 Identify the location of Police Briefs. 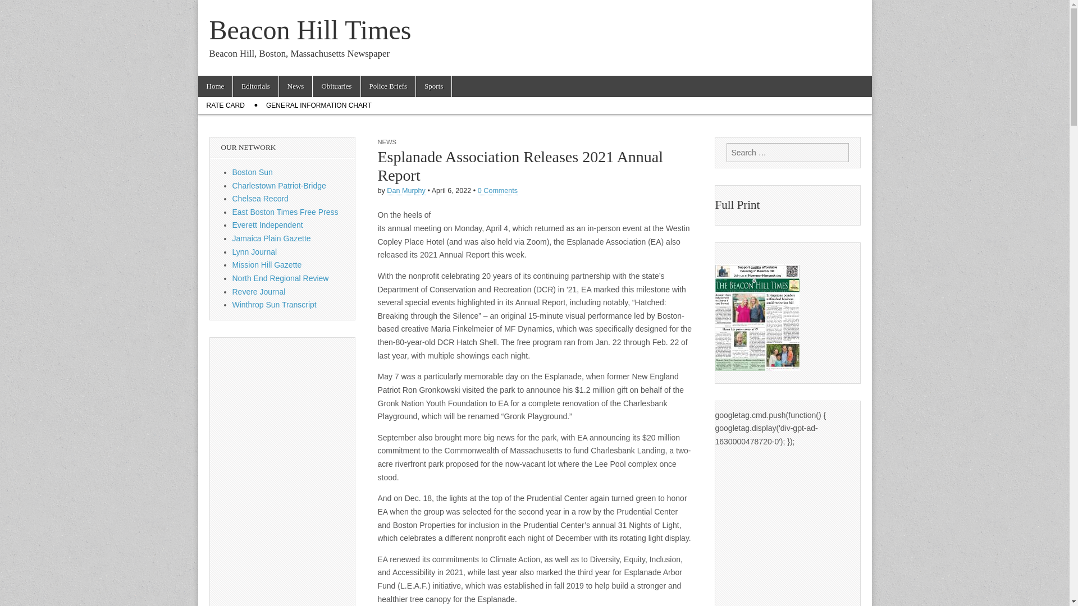
(389, 86).